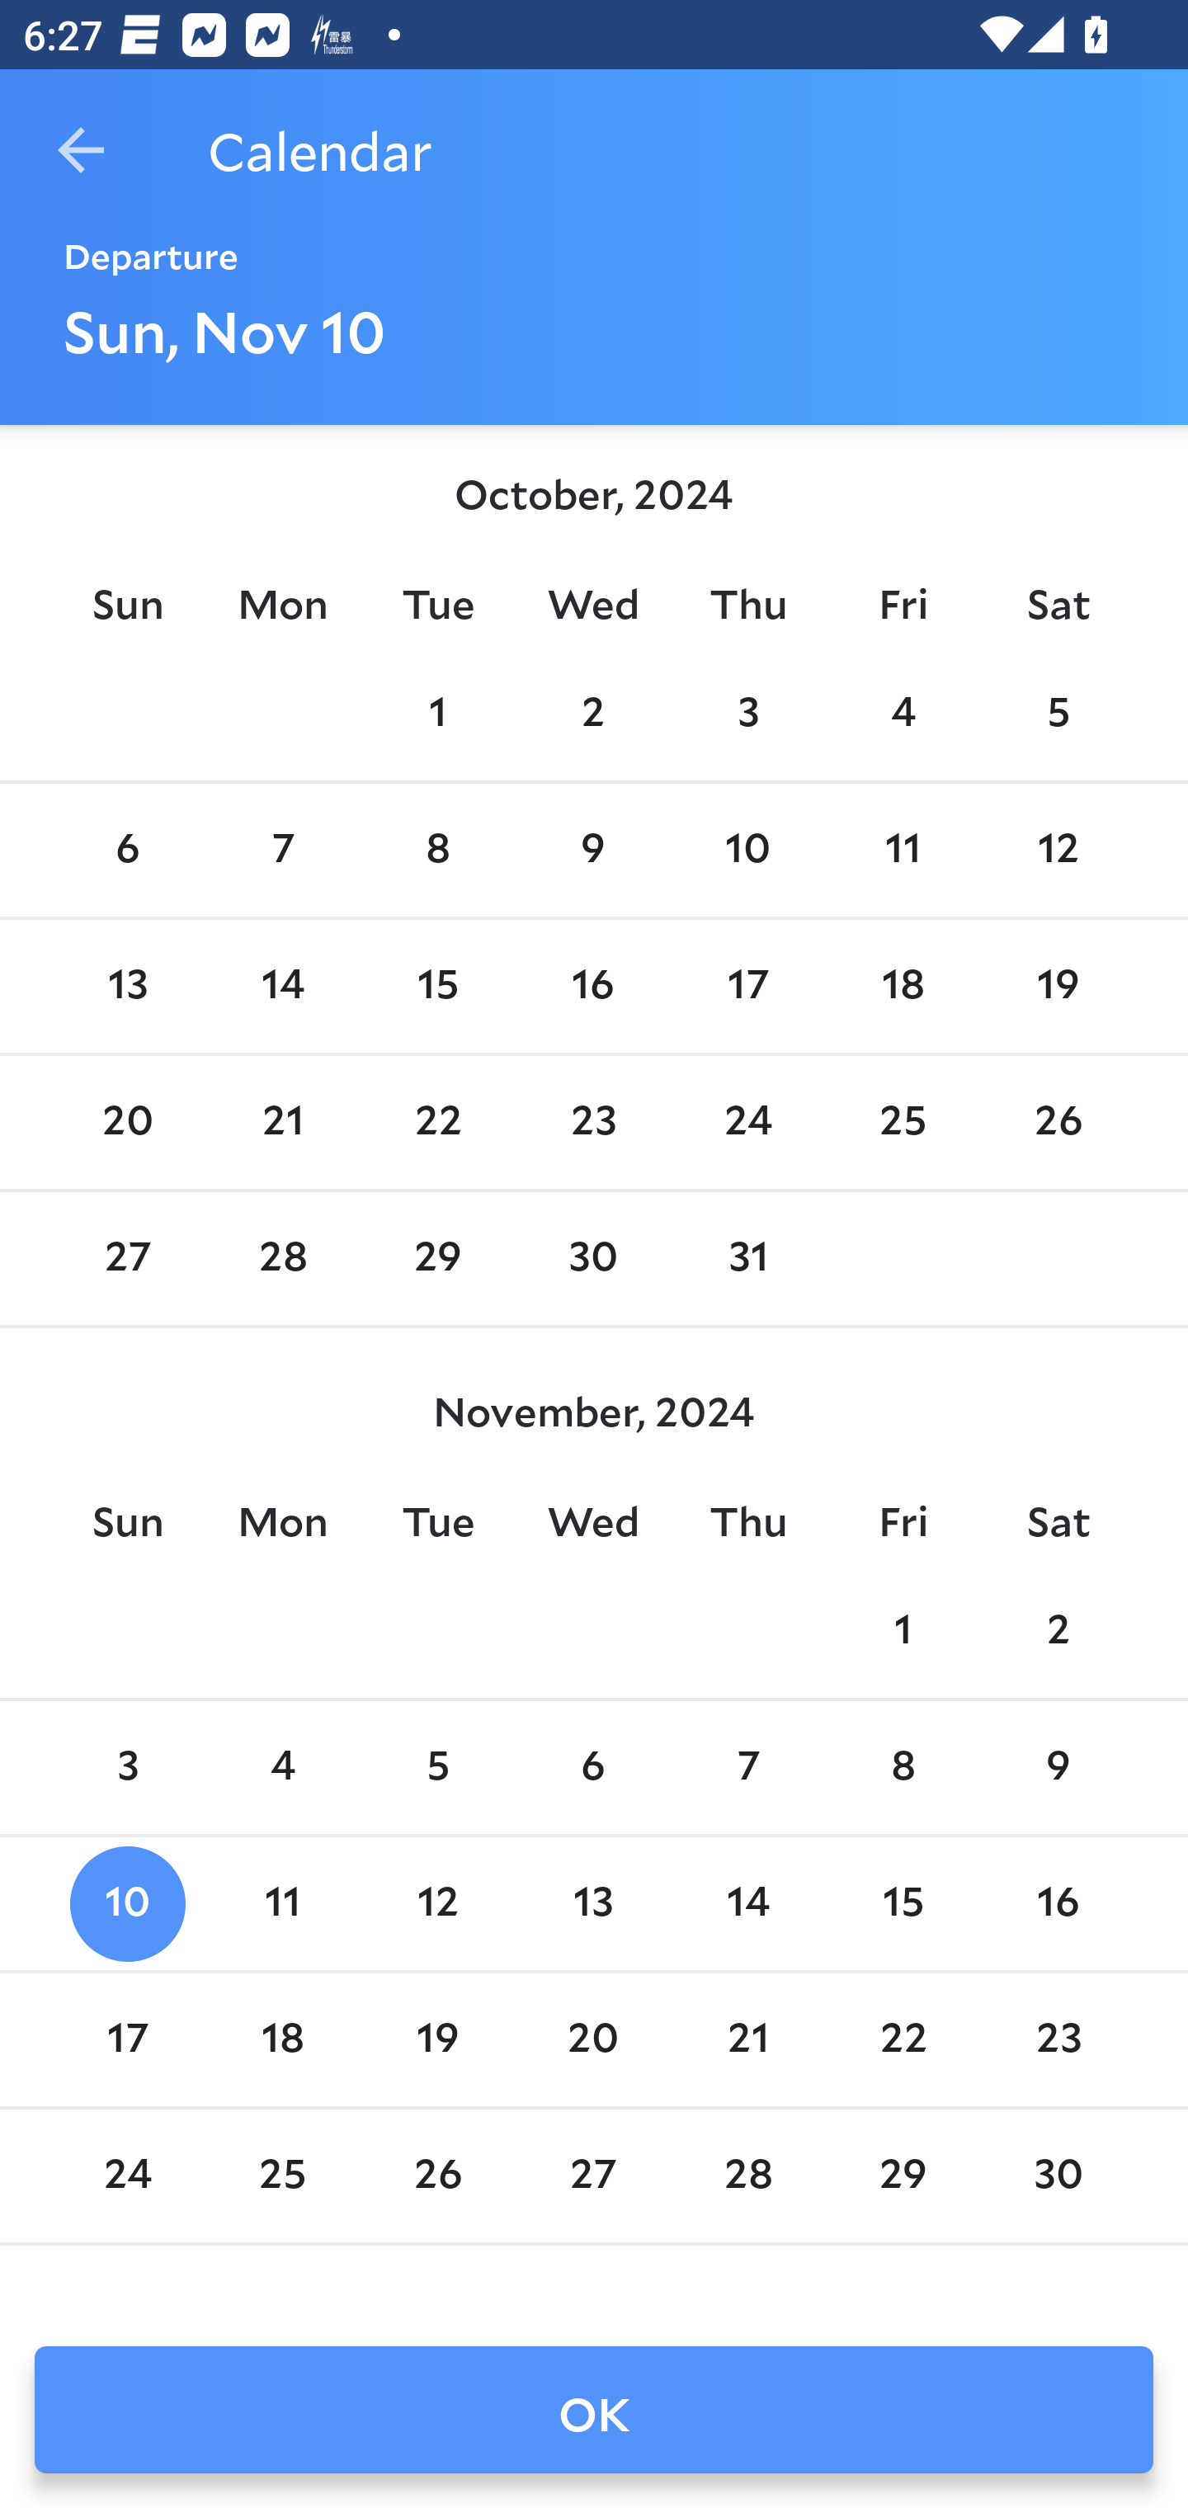  Describe the element at coordinates (437, 714) in the screenshot. I see `1` at that location.